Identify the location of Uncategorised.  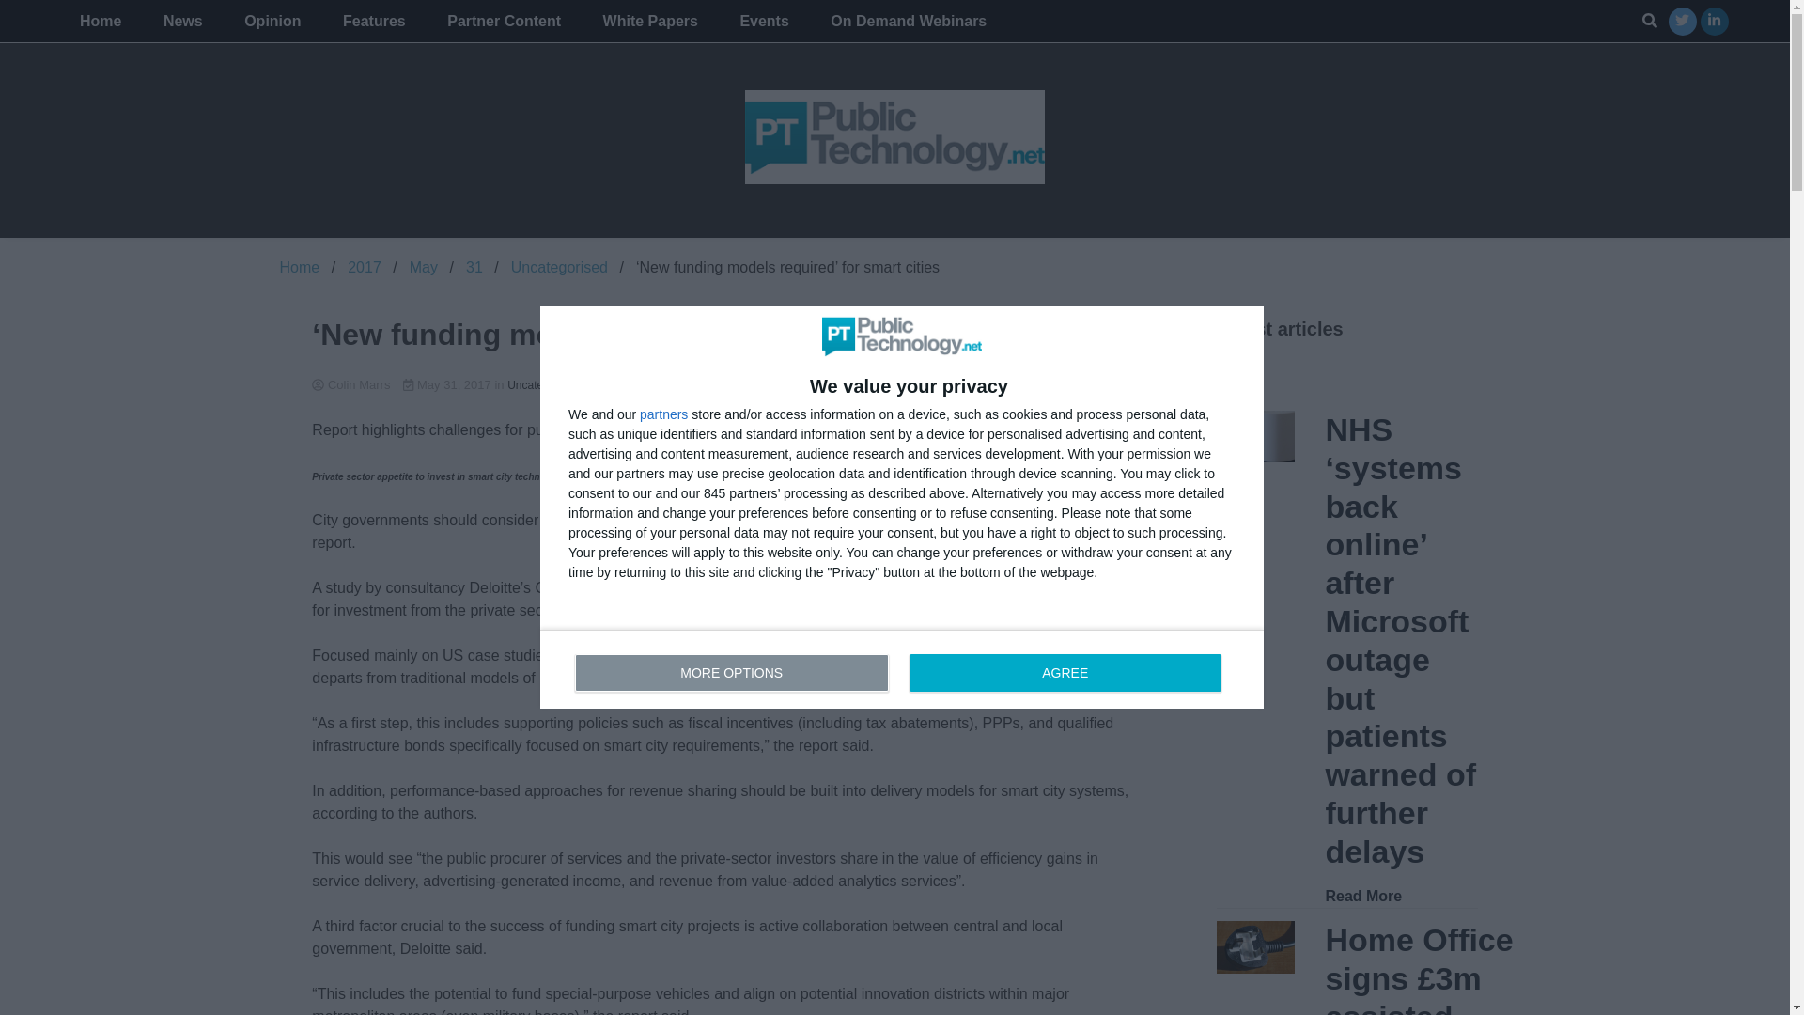
(365, 267).